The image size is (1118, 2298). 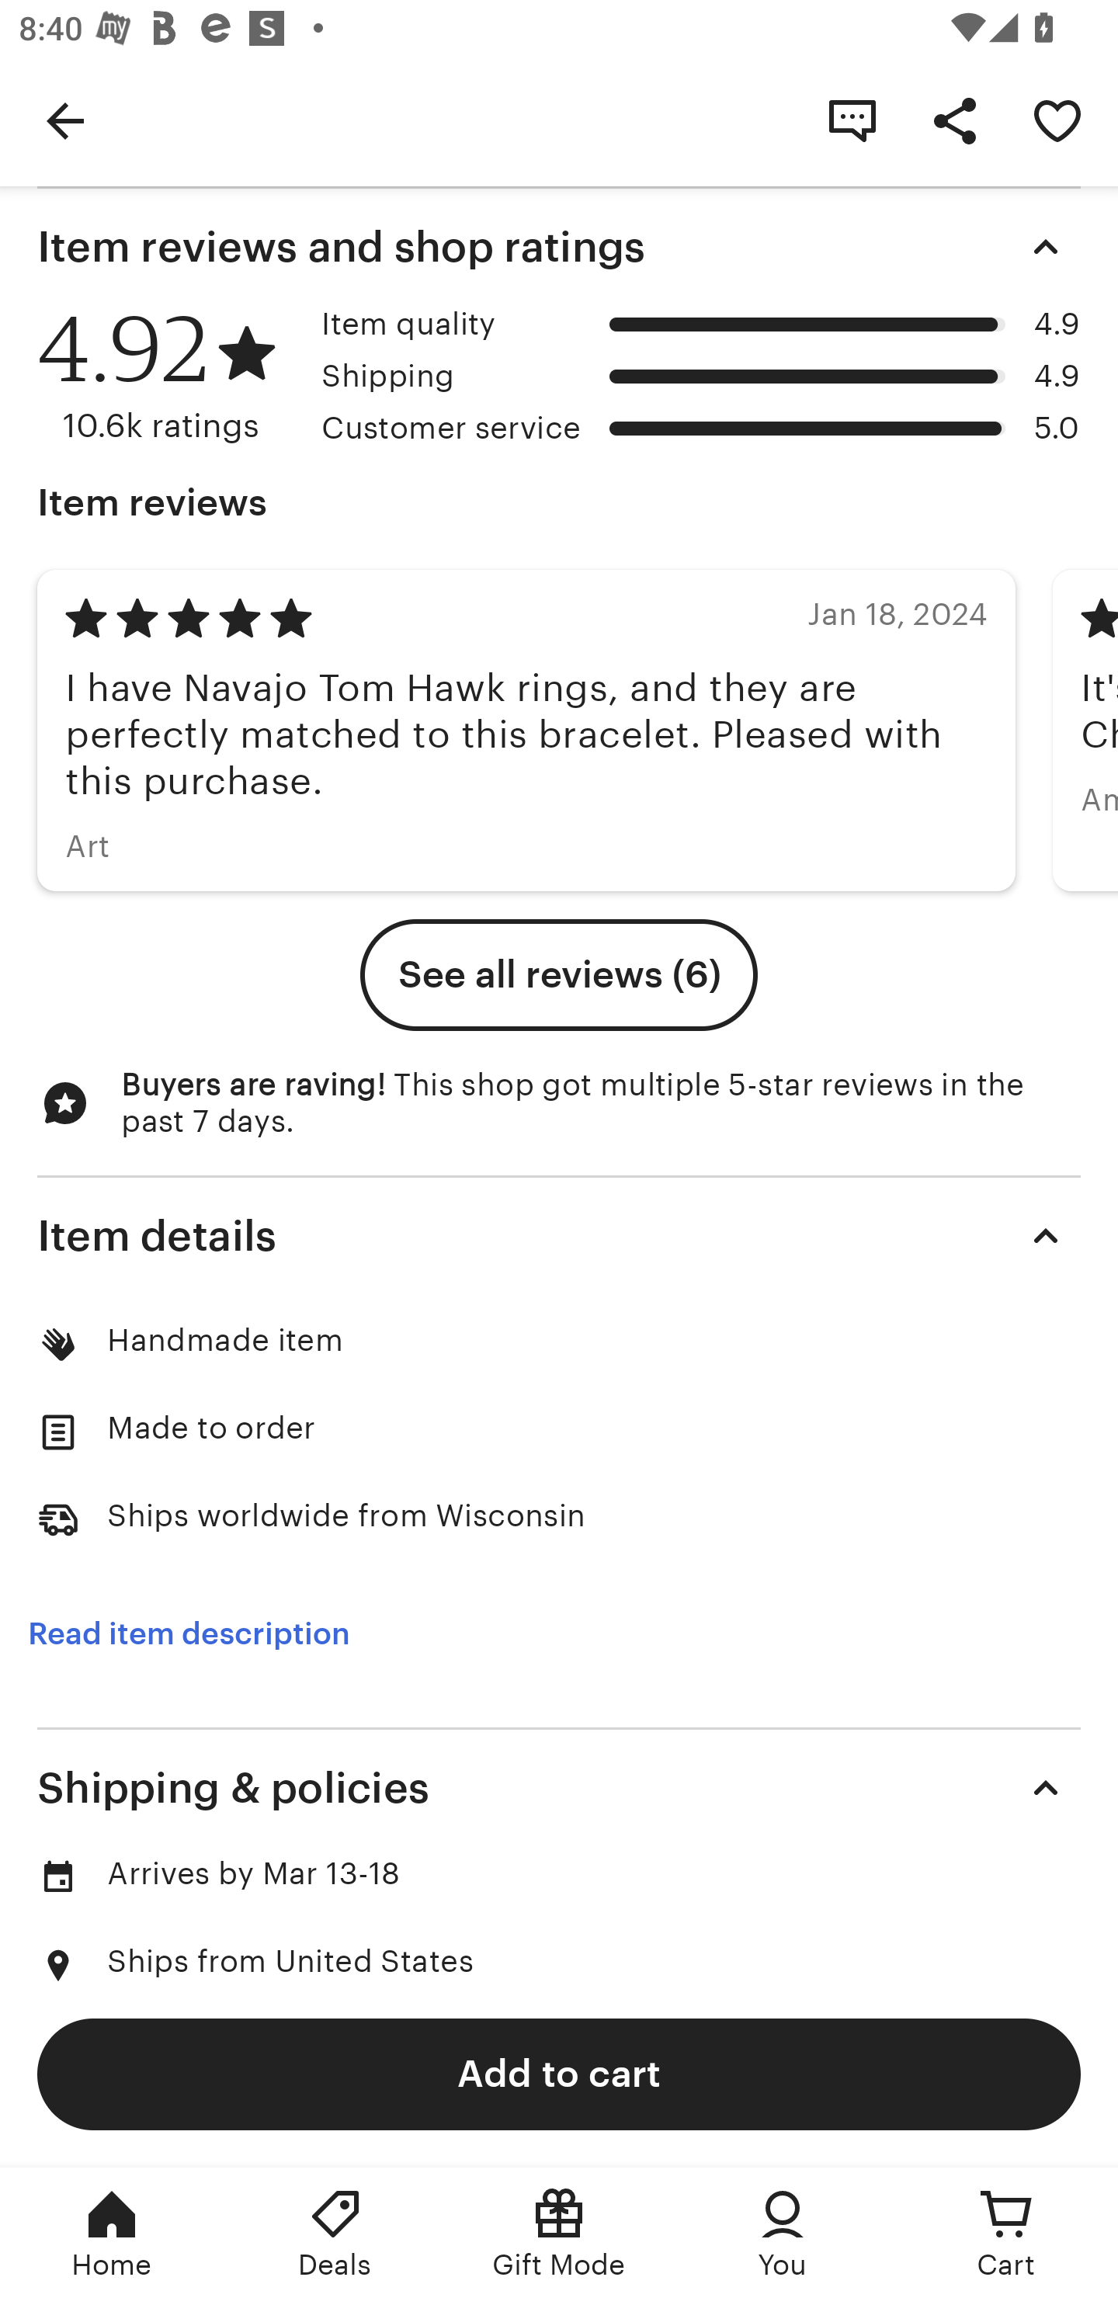 What do you see at coordinates (559, 2073) in the screenshot?
I see `Add to cart` at bounding box center [559, 2073].